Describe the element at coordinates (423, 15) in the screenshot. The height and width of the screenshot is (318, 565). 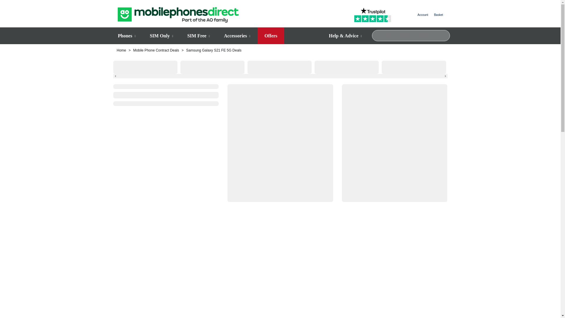
I see `Account` at that location.